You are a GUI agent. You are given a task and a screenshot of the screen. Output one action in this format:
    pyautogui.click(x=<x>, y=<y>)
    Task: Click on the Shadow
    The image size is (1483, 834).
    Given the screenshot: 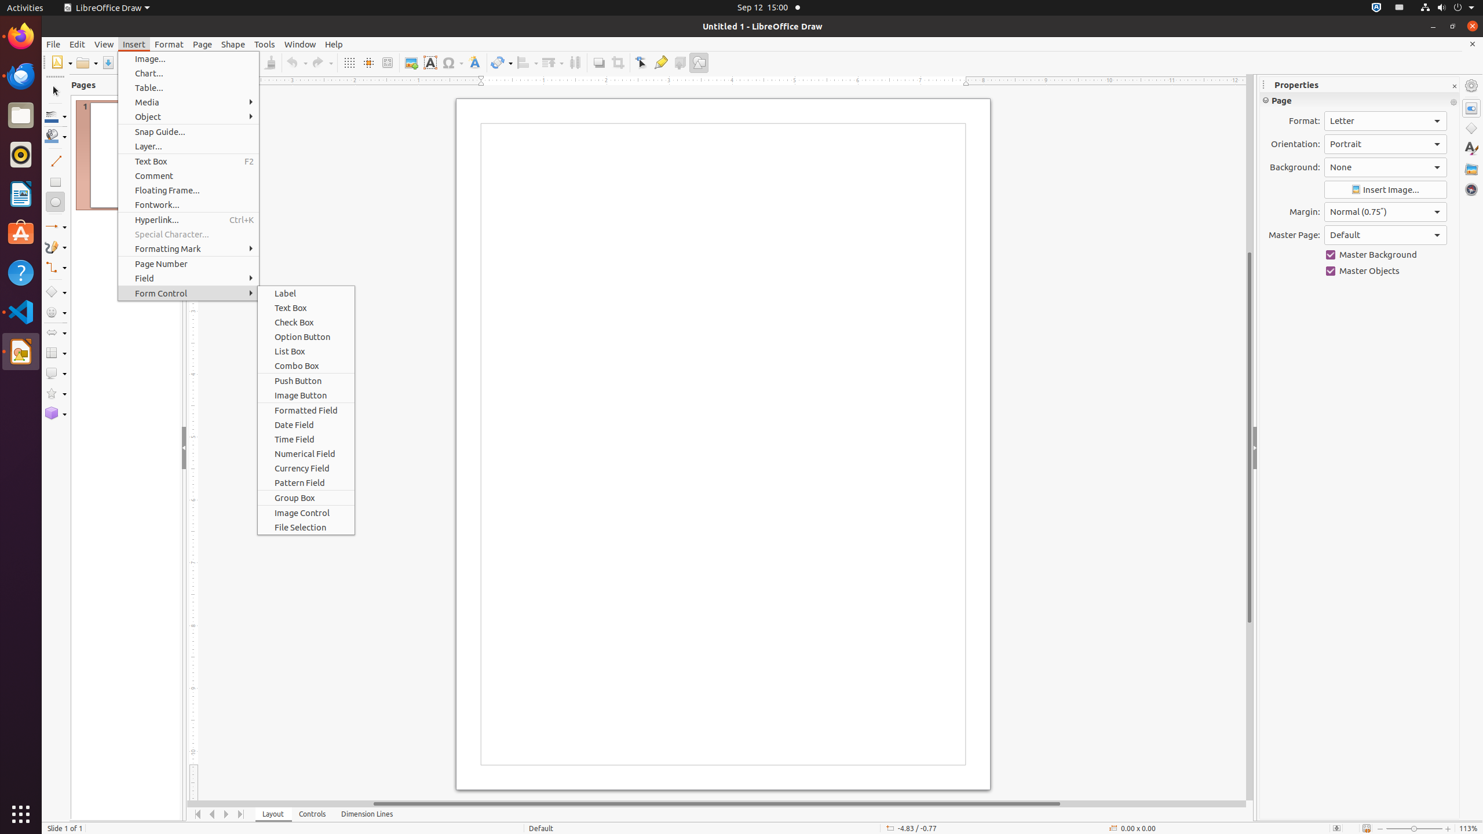 What is the action you would take?
    pyautogui.click(x=599, y=63)
    